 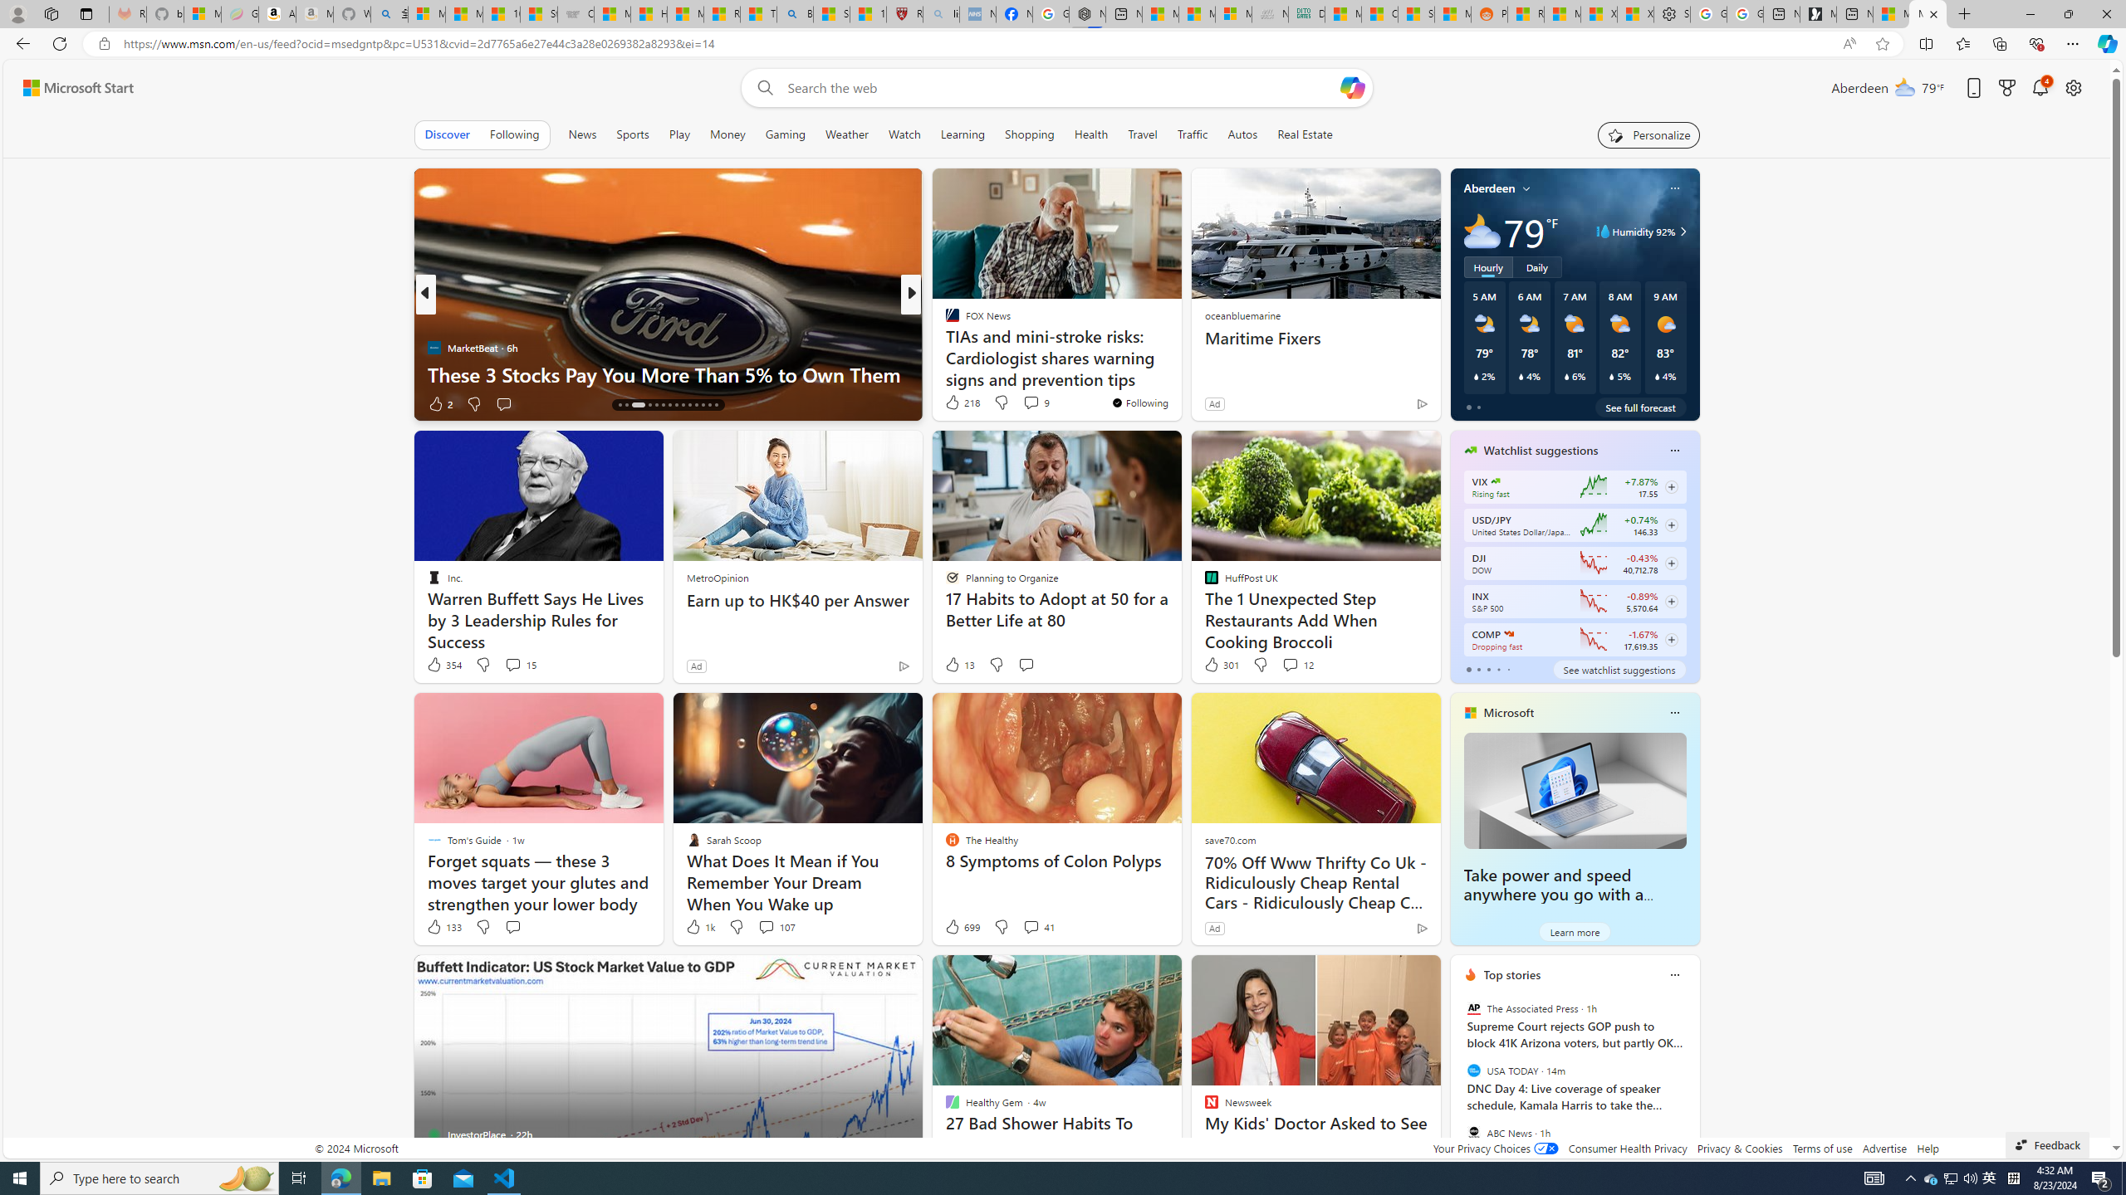 What do you see at coordinates (1526, 188) in the screenshot?
I see `My location` at bounding box center [1526, 188].